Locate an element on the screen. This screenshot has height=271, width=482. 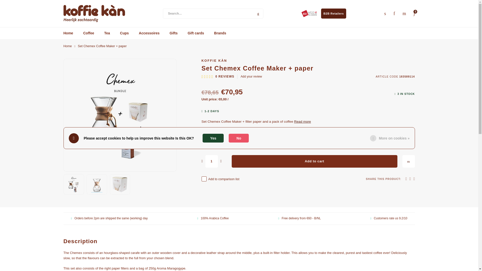
Home is located at coordinates (67, 46).